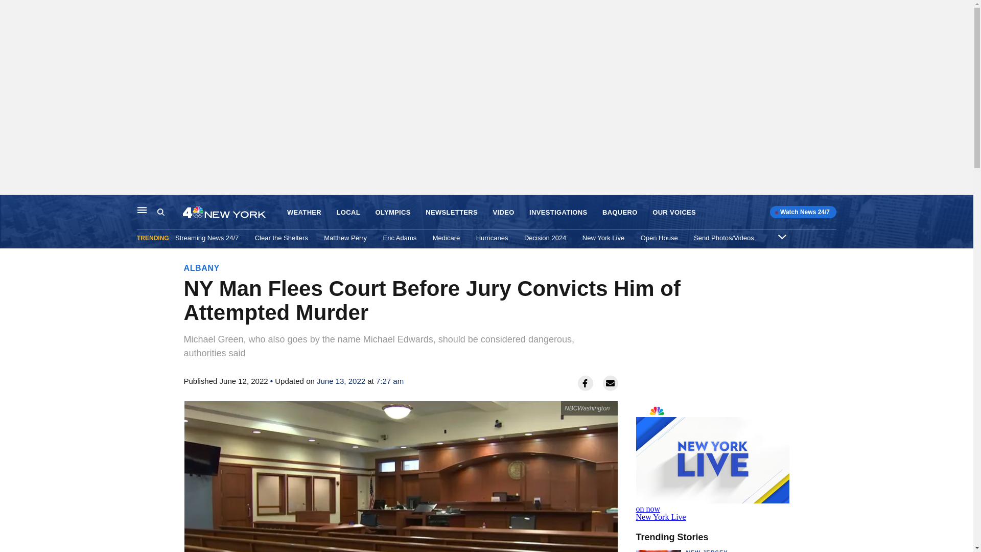  Describe the element at coordinates (503, 213) in the screenshot. I see `VIDEO` at that location.